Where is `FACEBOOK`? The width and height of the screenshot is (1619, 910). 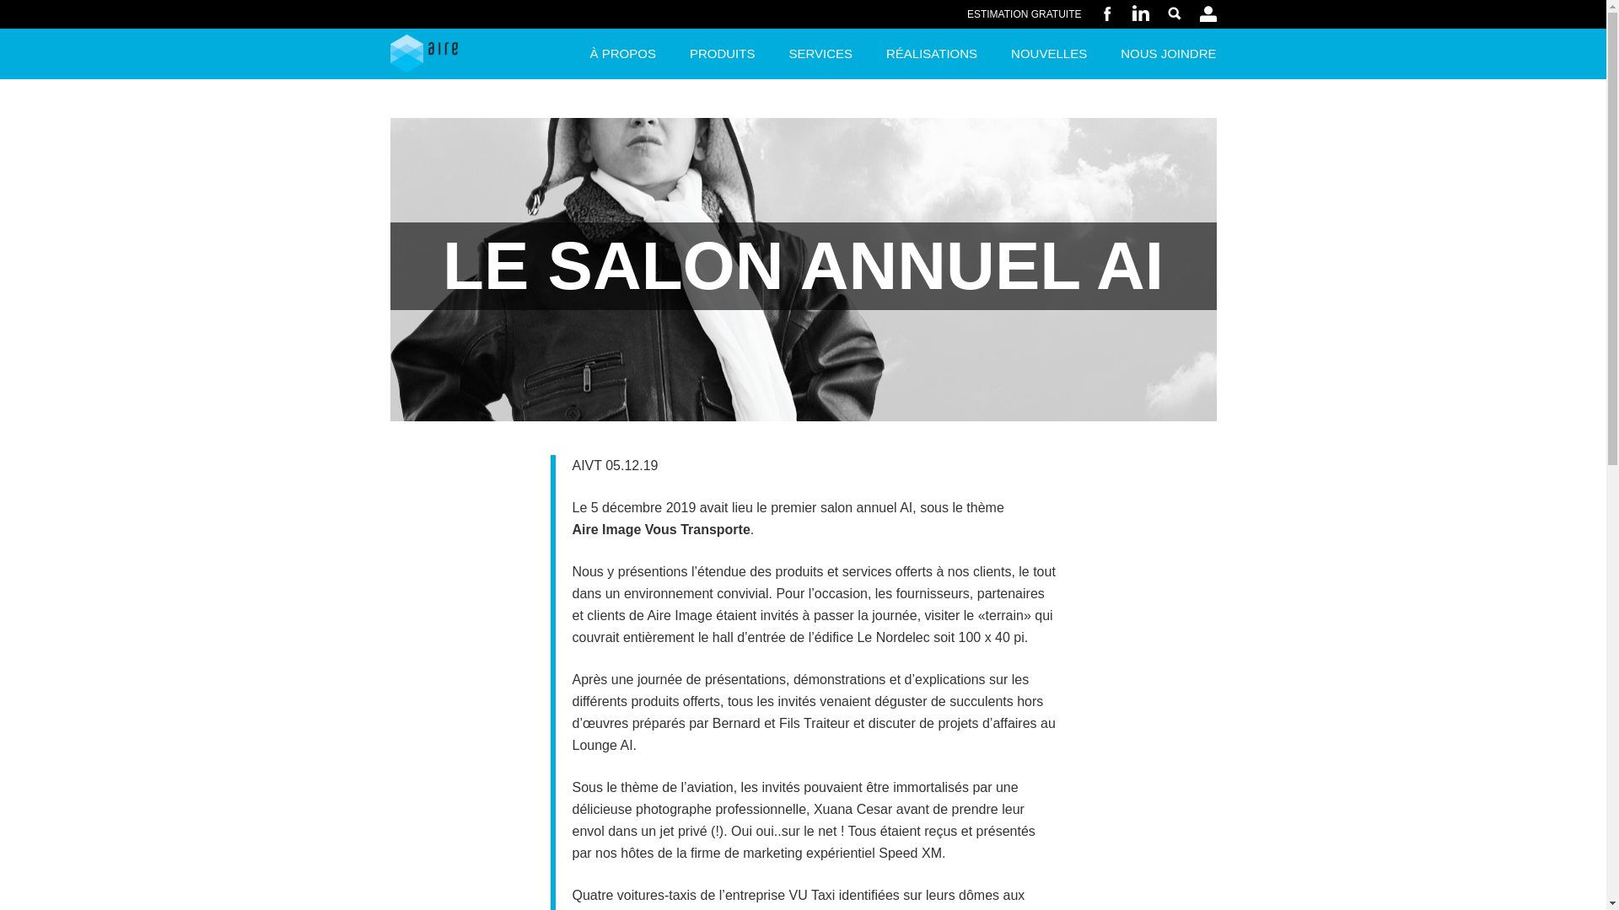
FACEBOOK is located at coordinates (1106, 13).